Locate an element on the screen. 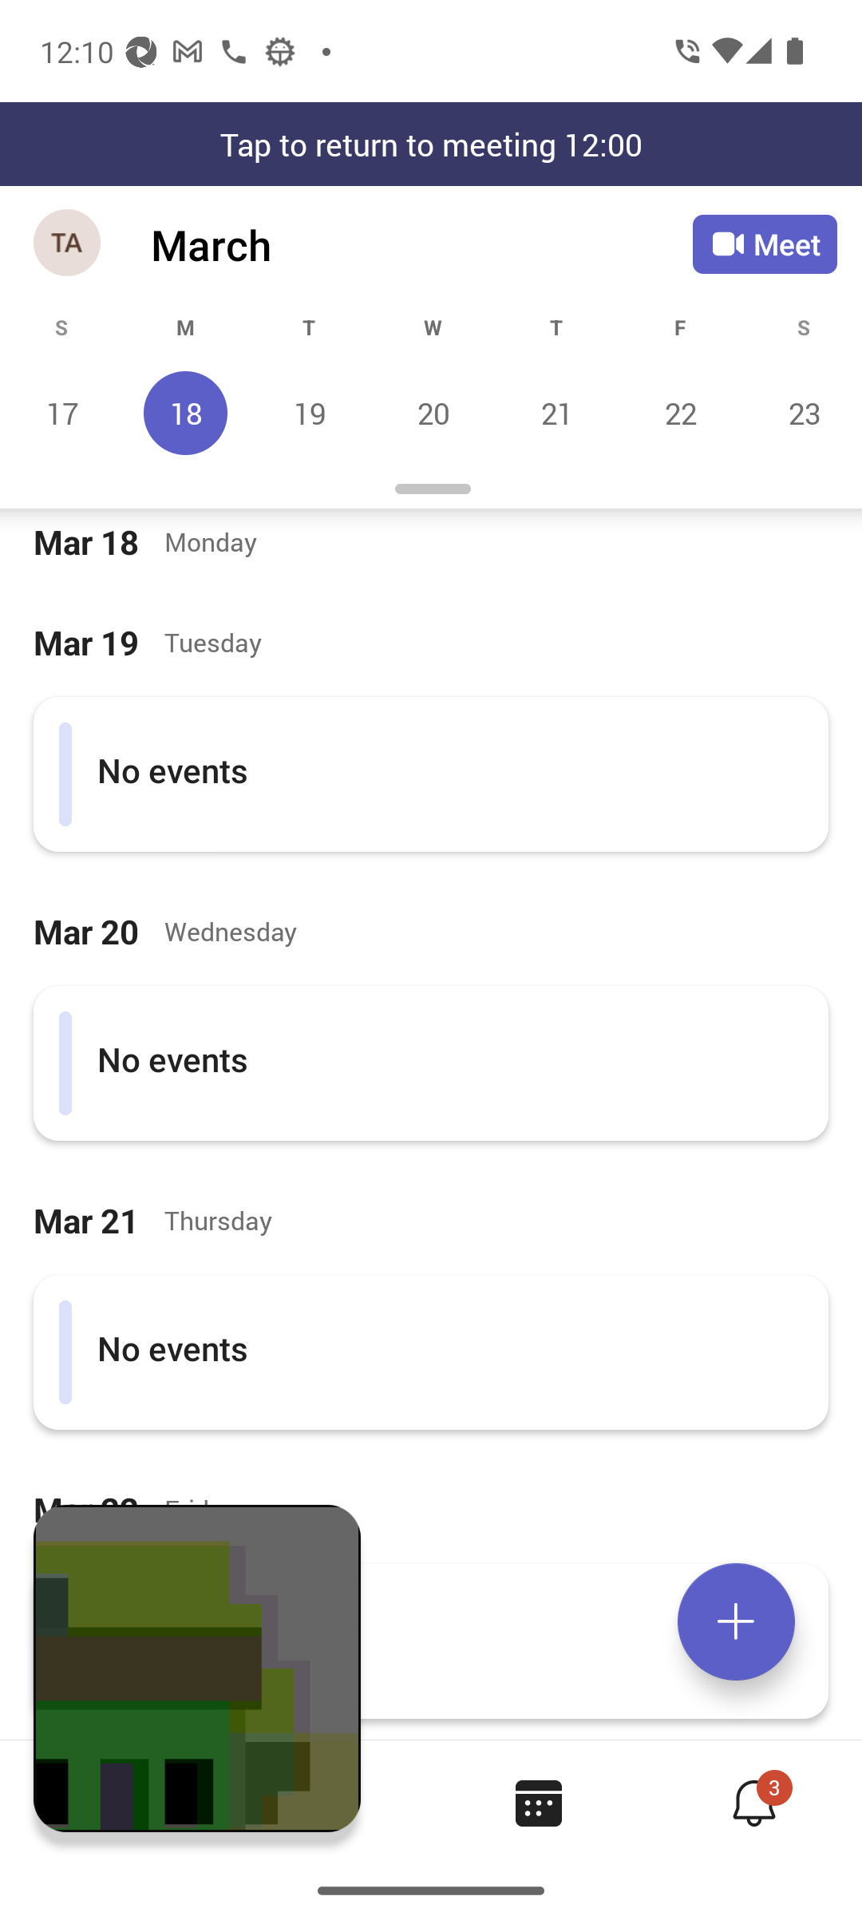  Navigation is located at coordinates (69, 244).